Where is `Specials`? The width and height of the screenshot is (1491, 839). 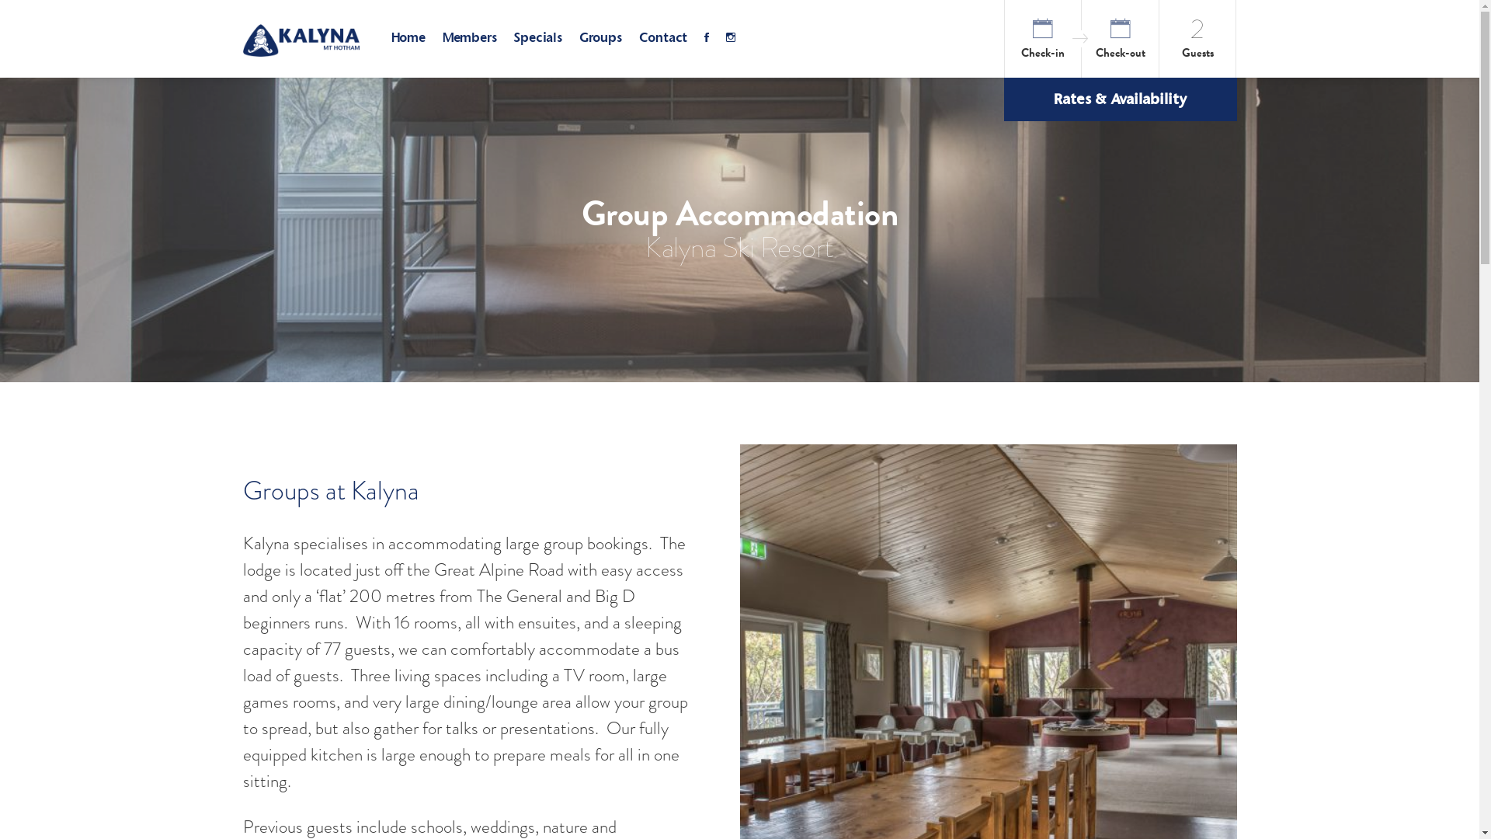 Specials is located at coordinates (537, 39).